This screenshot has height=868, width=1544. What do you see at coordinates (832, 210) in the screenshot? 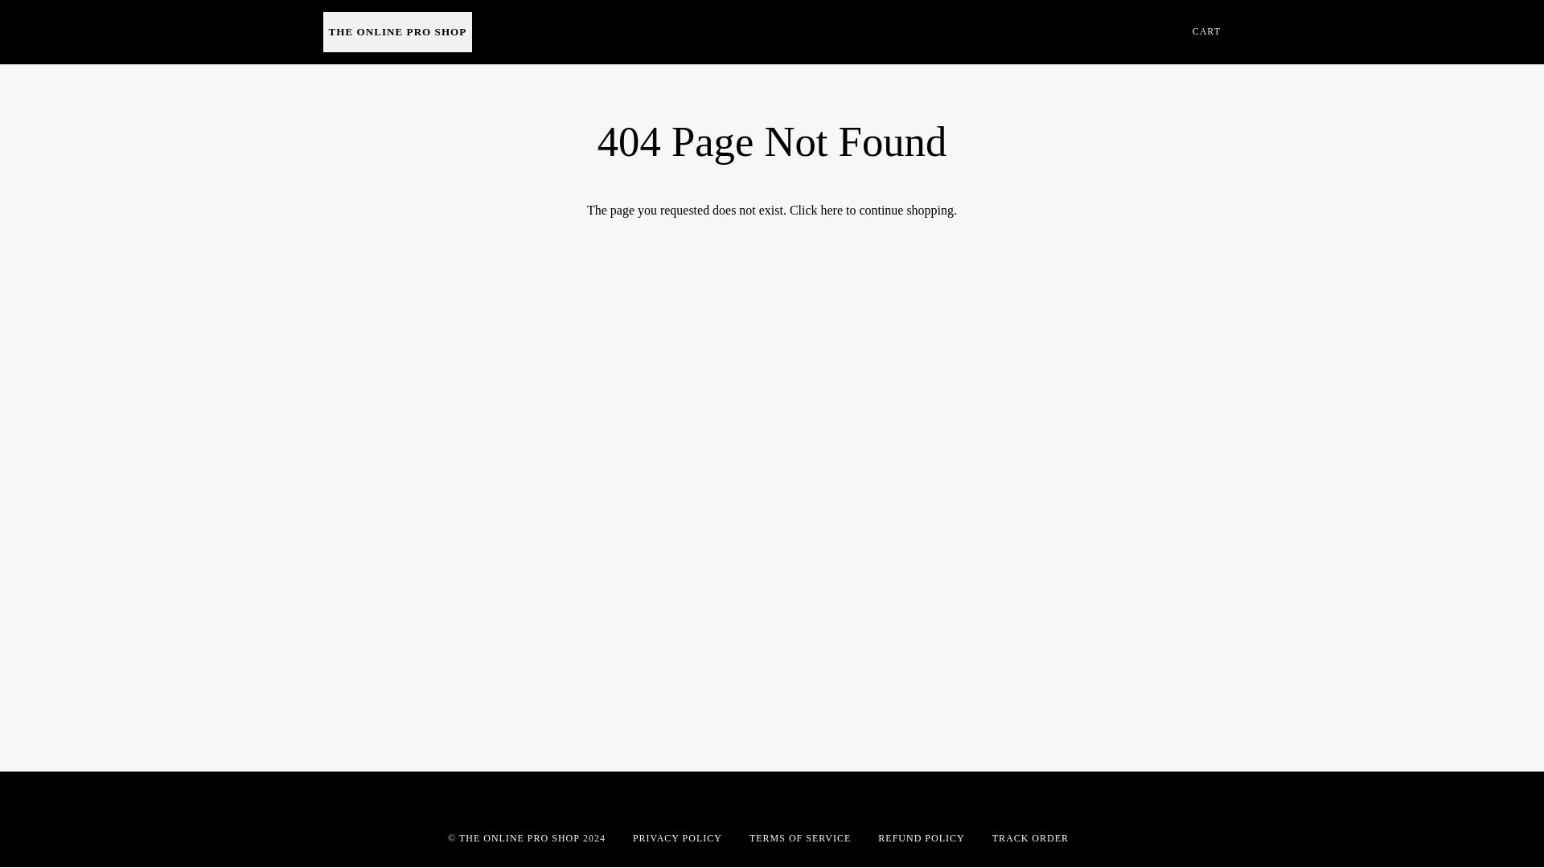
I see `here` at bounding box center [832, 210].